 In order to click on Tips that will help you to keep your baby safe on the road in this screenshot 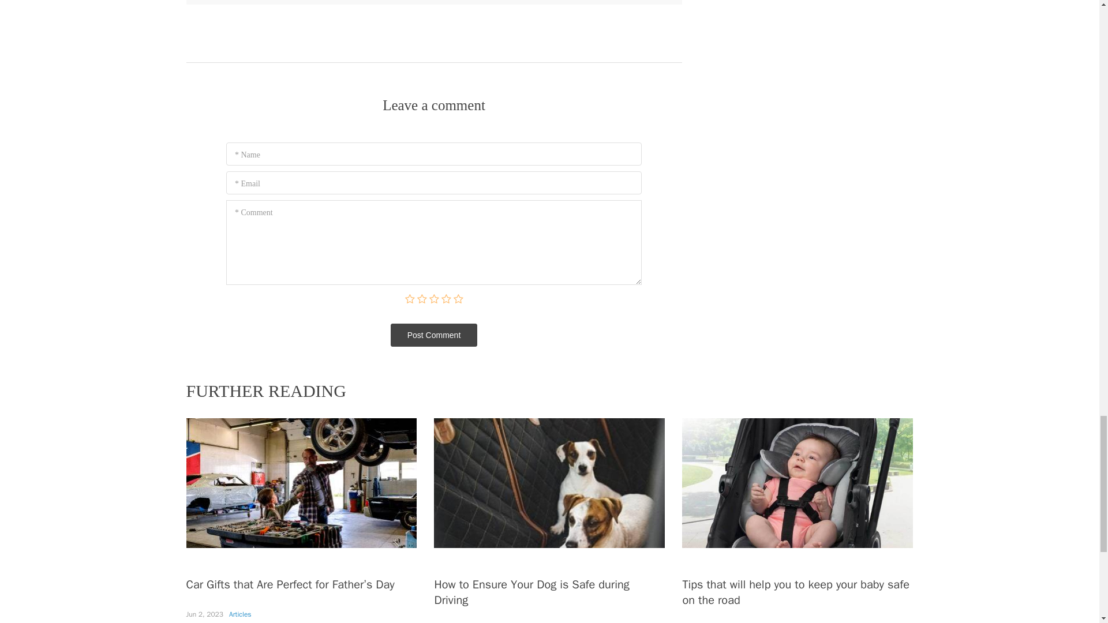, I will do `click(795, 592)`.